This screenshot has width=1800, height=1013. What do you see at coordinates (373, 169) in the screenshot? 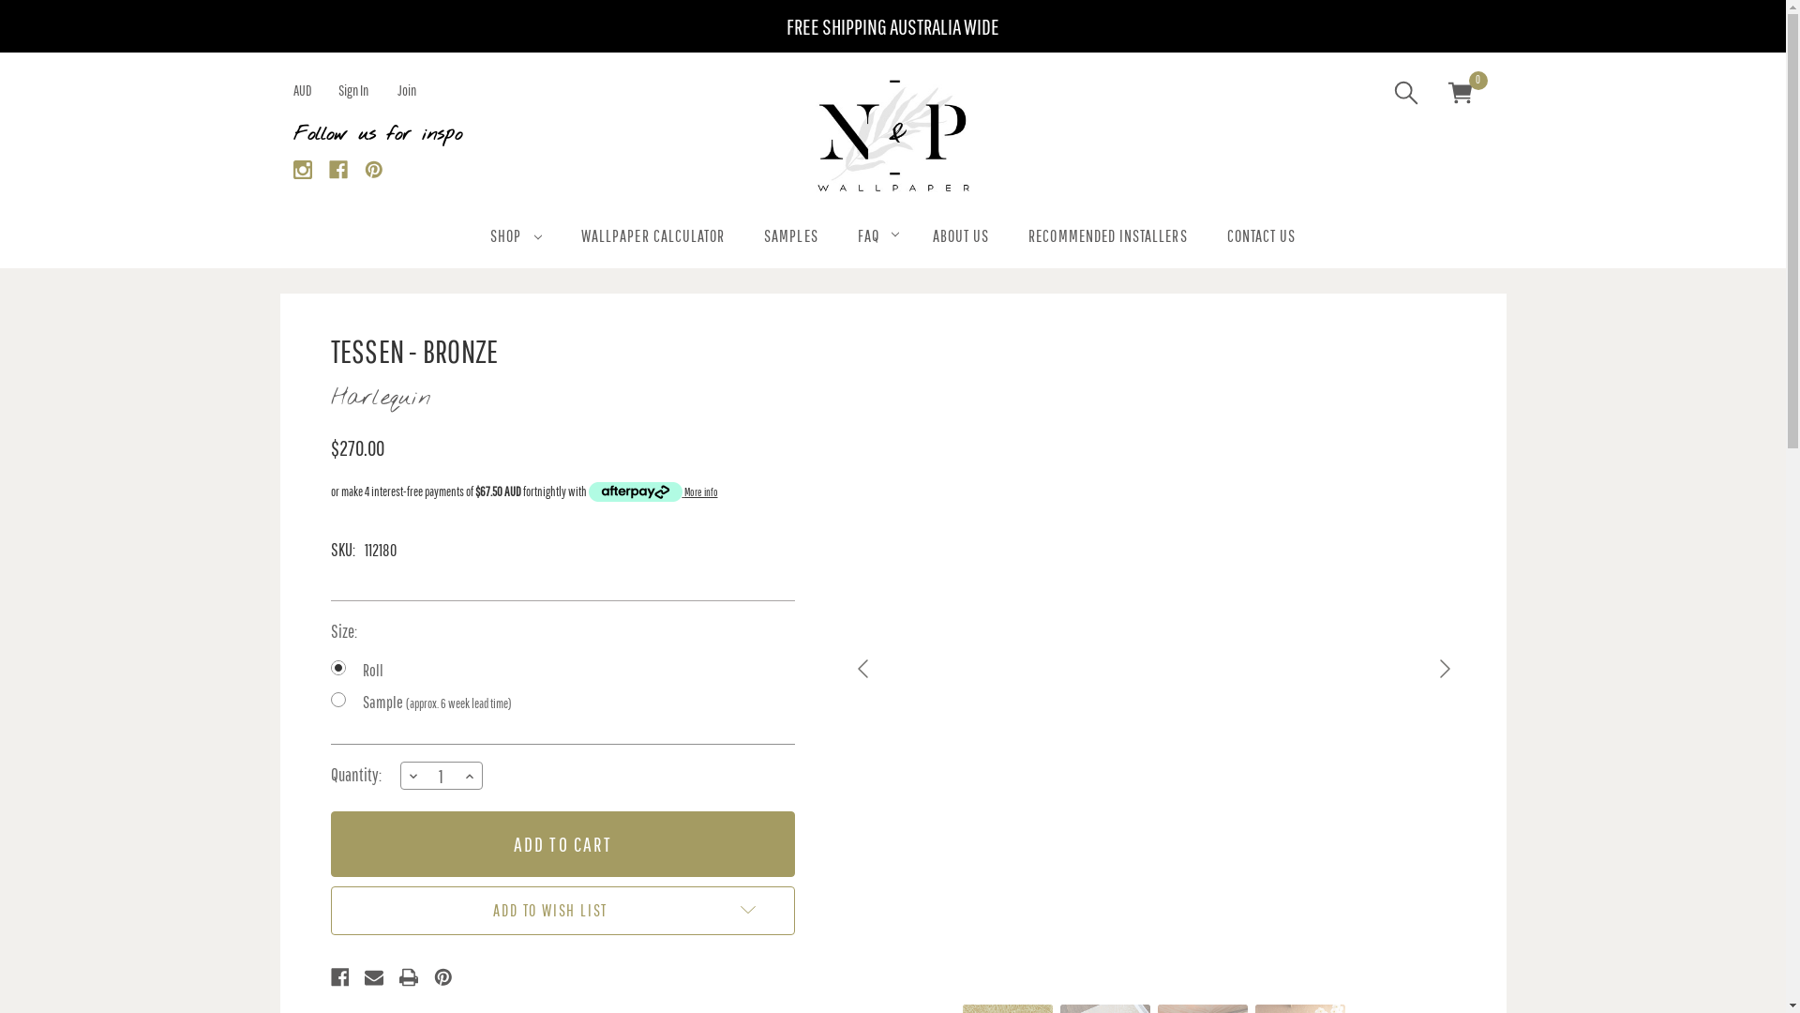
I see `Pinterest` at bounding box center [373, 169].